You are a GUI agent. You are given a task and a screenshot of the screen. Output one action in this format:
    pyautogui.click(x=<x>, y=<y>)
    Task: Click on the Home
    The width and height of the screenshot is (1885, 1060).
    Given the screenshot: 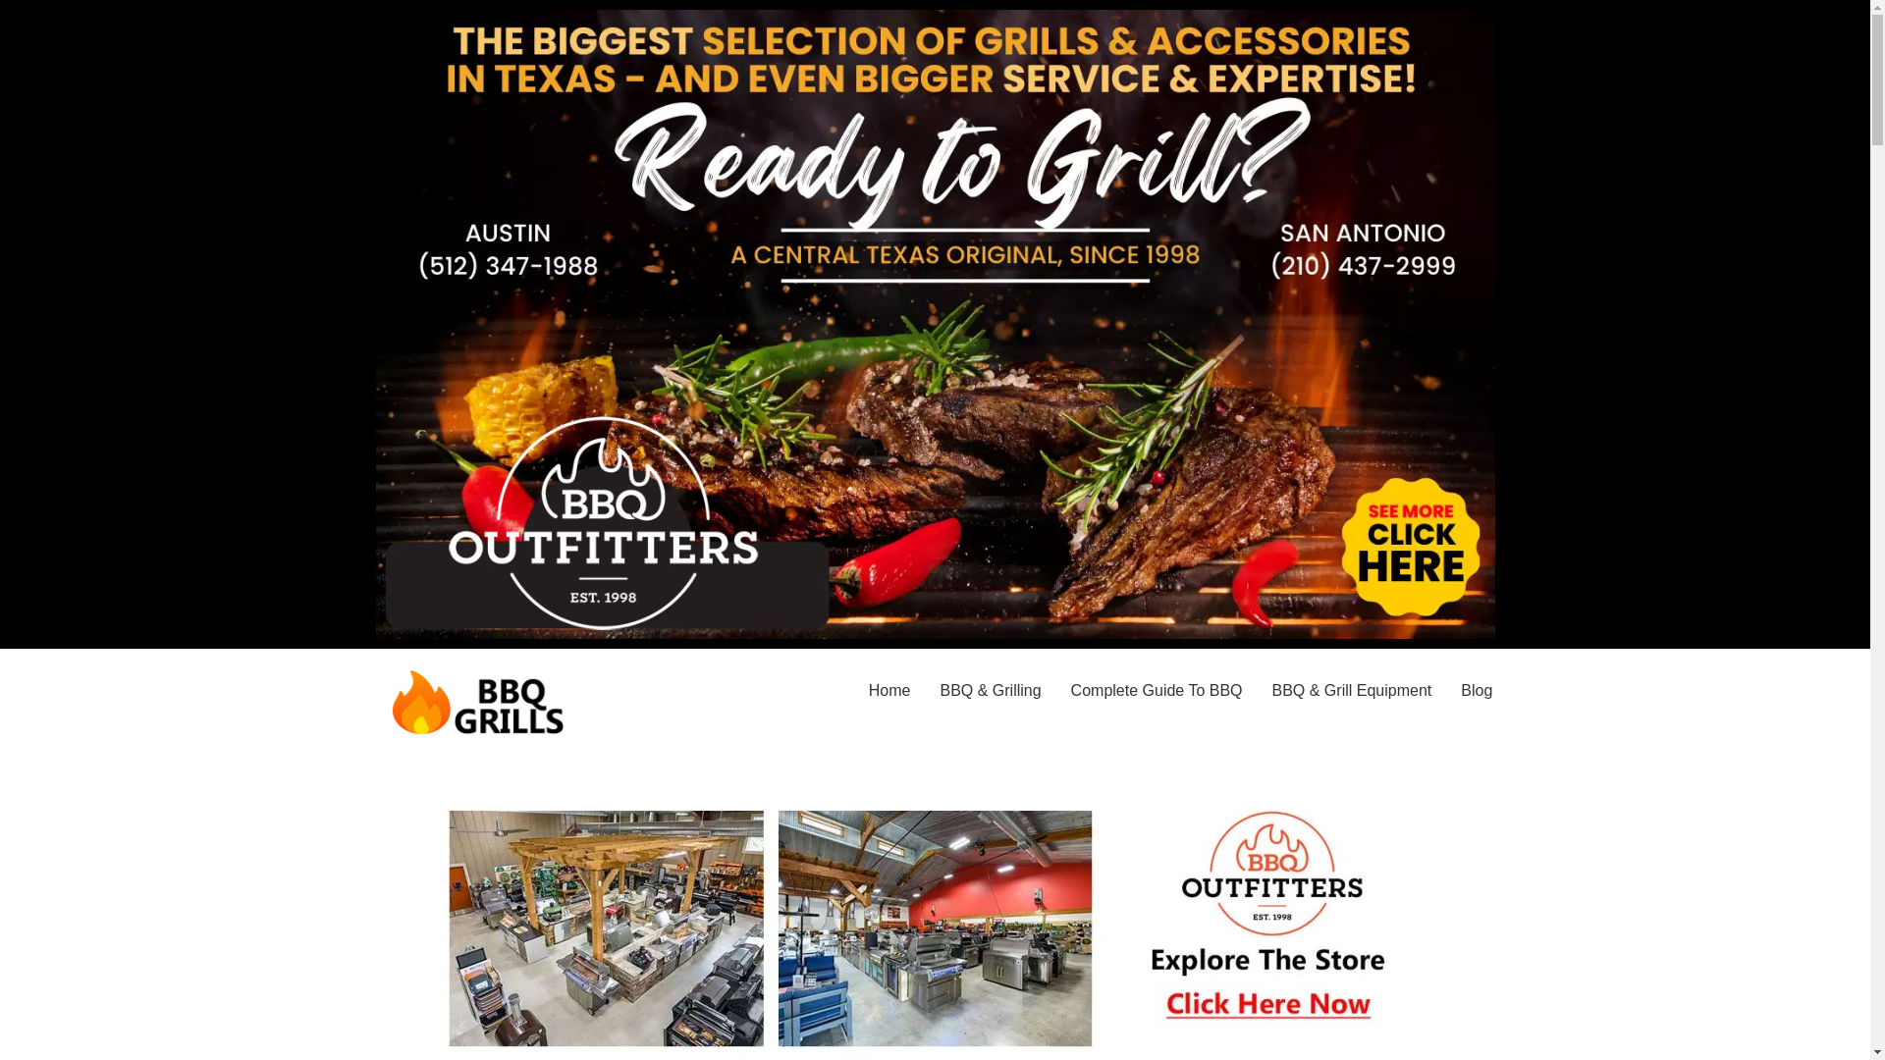 What is the action you would take?
    pyautogui.click(x=889, y=691)
    